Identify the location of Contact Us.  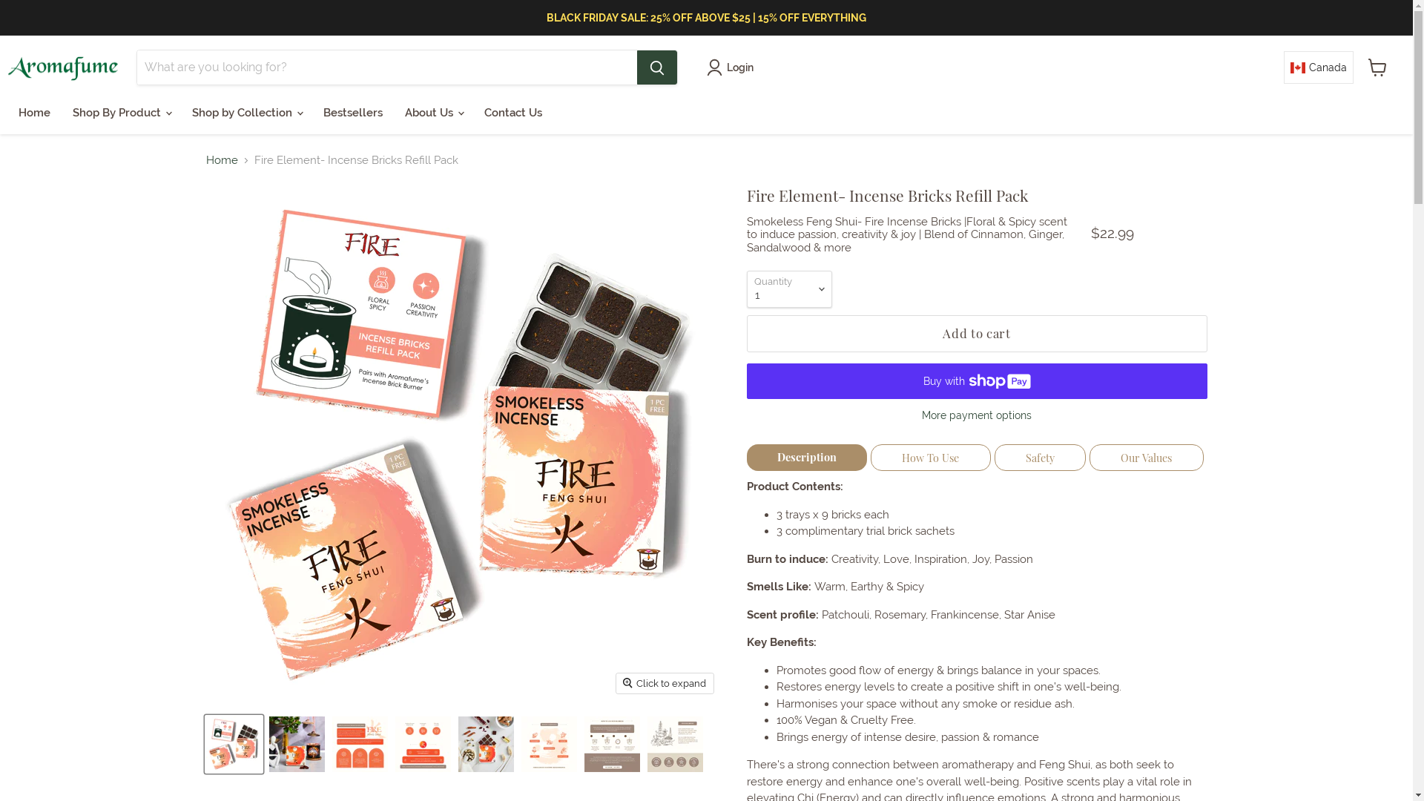
(513, 113).